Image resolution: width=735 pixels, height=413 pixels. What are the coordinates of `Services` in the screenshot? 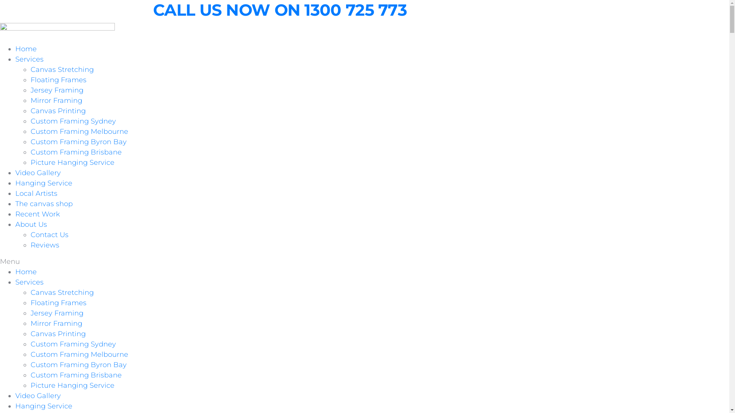 It's located at (29, 282).